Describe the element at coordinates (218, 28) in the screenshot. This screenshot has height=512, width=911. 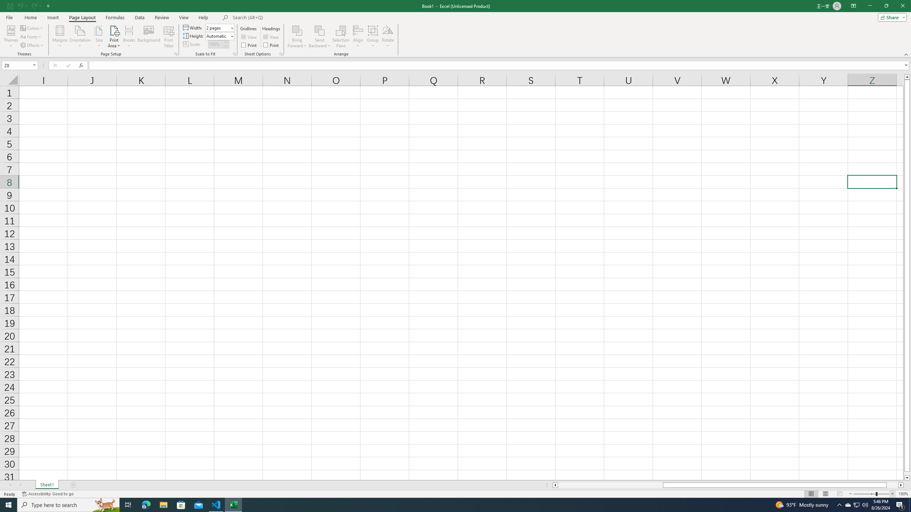
I see `Width` at that location.